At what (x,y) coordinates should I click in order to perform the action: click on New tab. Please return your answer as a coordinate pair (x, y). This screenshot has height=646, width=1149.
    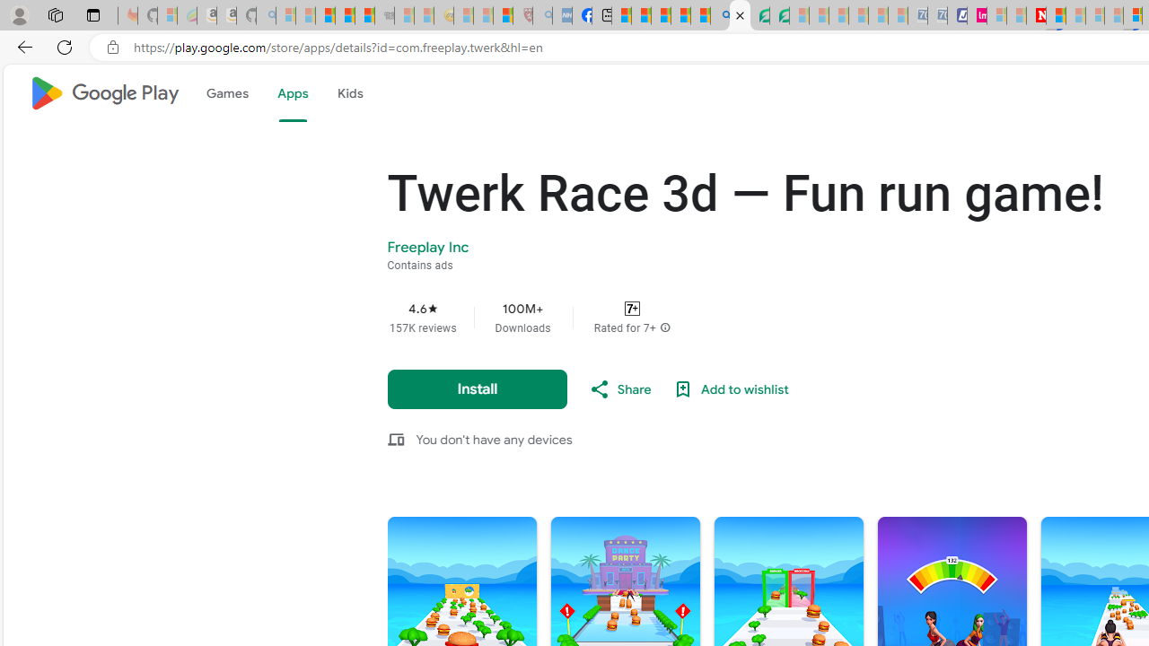
    Looking at the image, I should click on (601, 16).